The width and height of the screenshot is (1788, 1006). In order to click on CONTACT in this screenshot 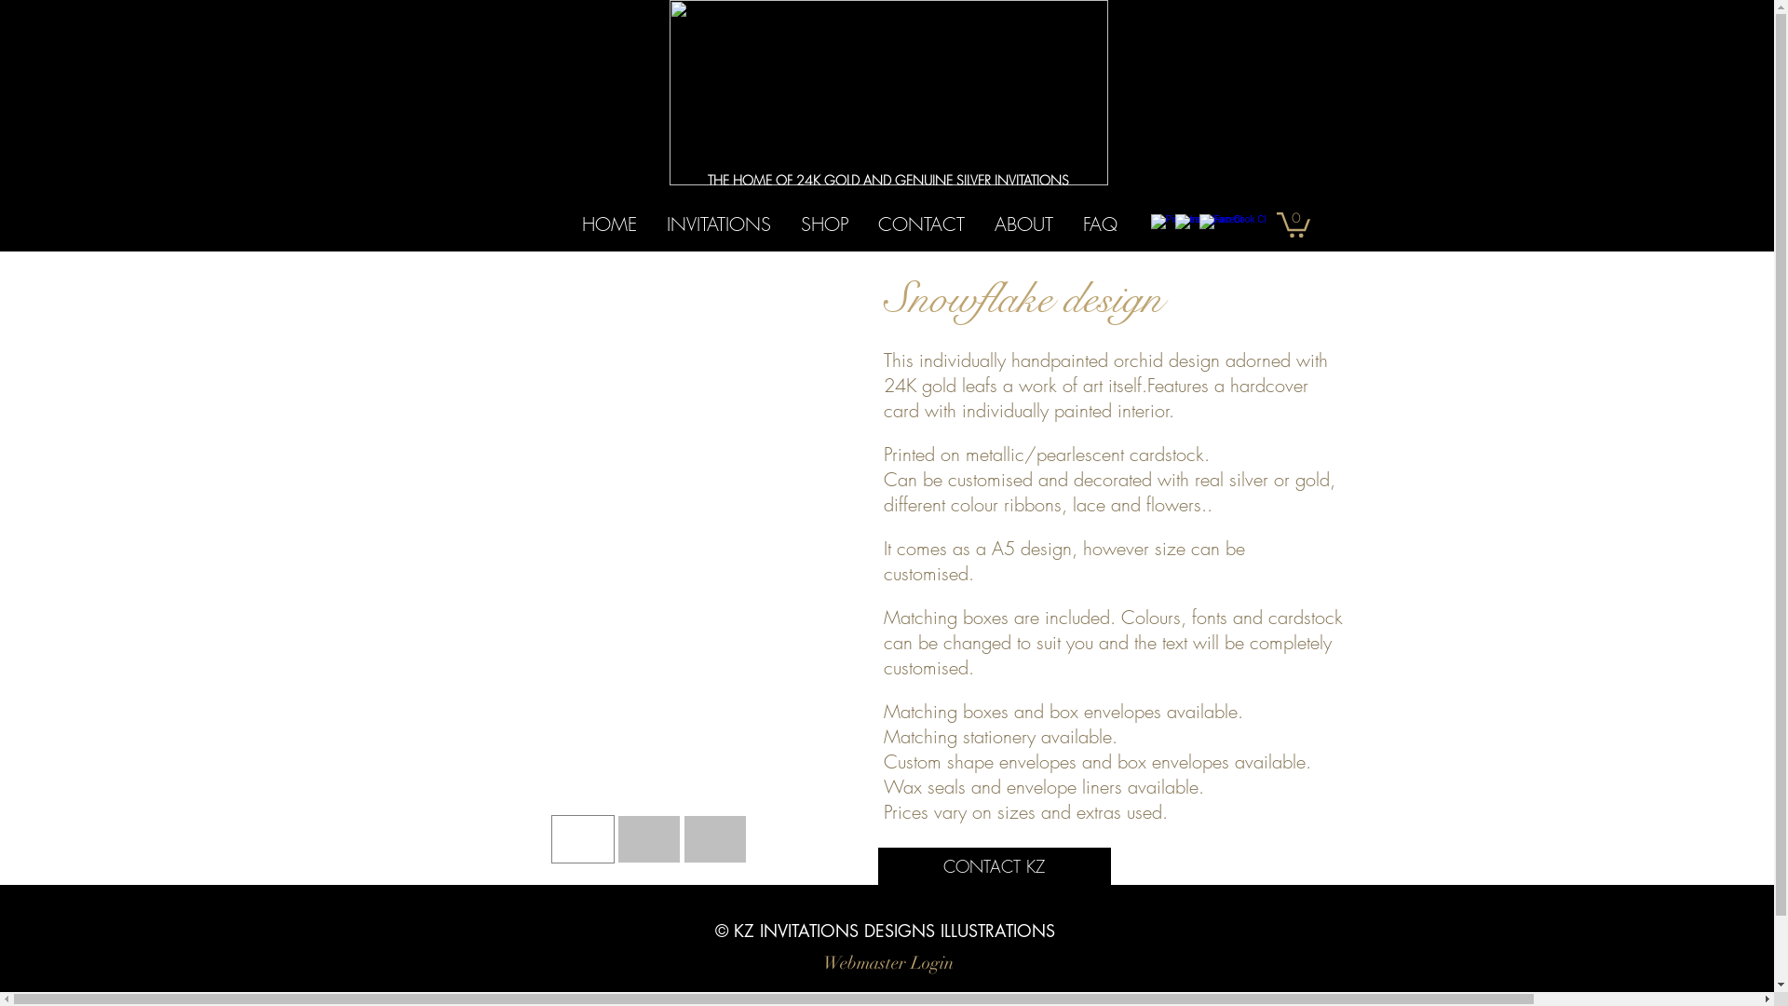, I will do `click(920, 224)`.